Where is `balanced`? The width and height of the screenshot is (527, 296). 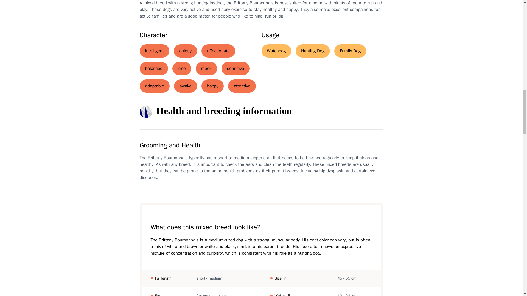 balanced is located at coordinates (153, 69).